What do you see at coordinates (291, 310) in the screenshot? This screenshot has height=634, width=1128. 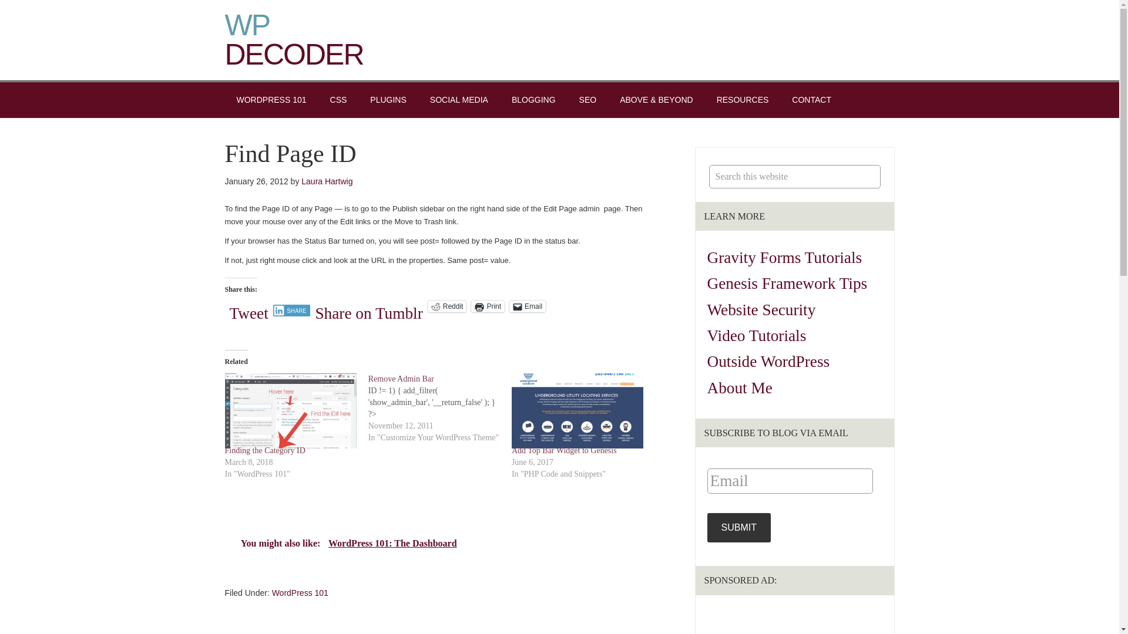 I see `SHARE` at bounding box center [291, 310].